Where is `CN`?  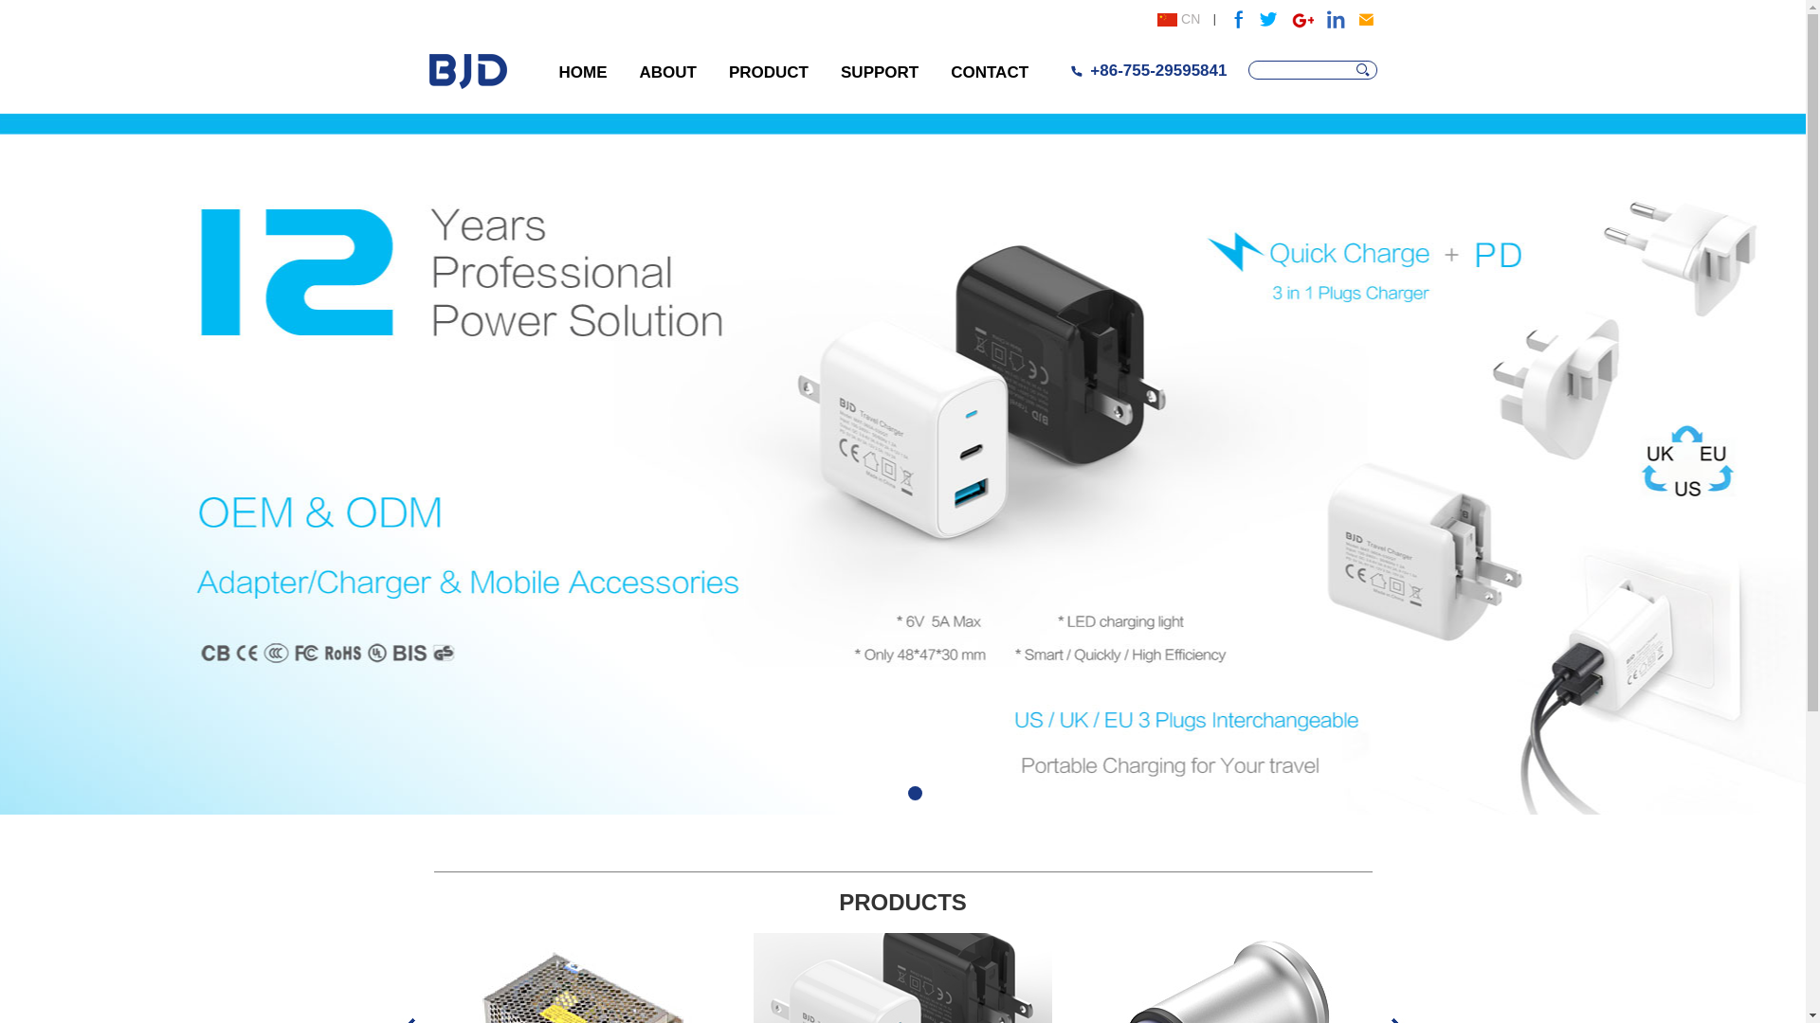
CN is located at coordinates (1179, 19).